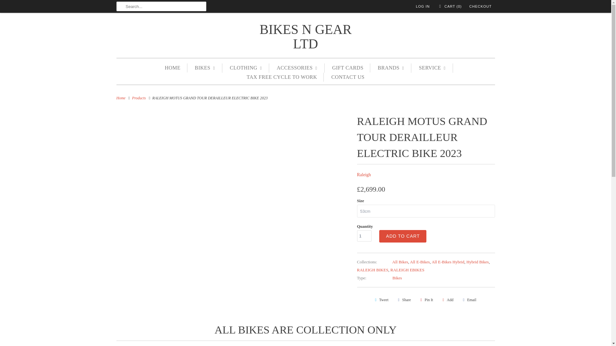  What do you see at coordinates (423, 6) in the screenshot?
I see `LOG IN` at bounding box center [423, 6].